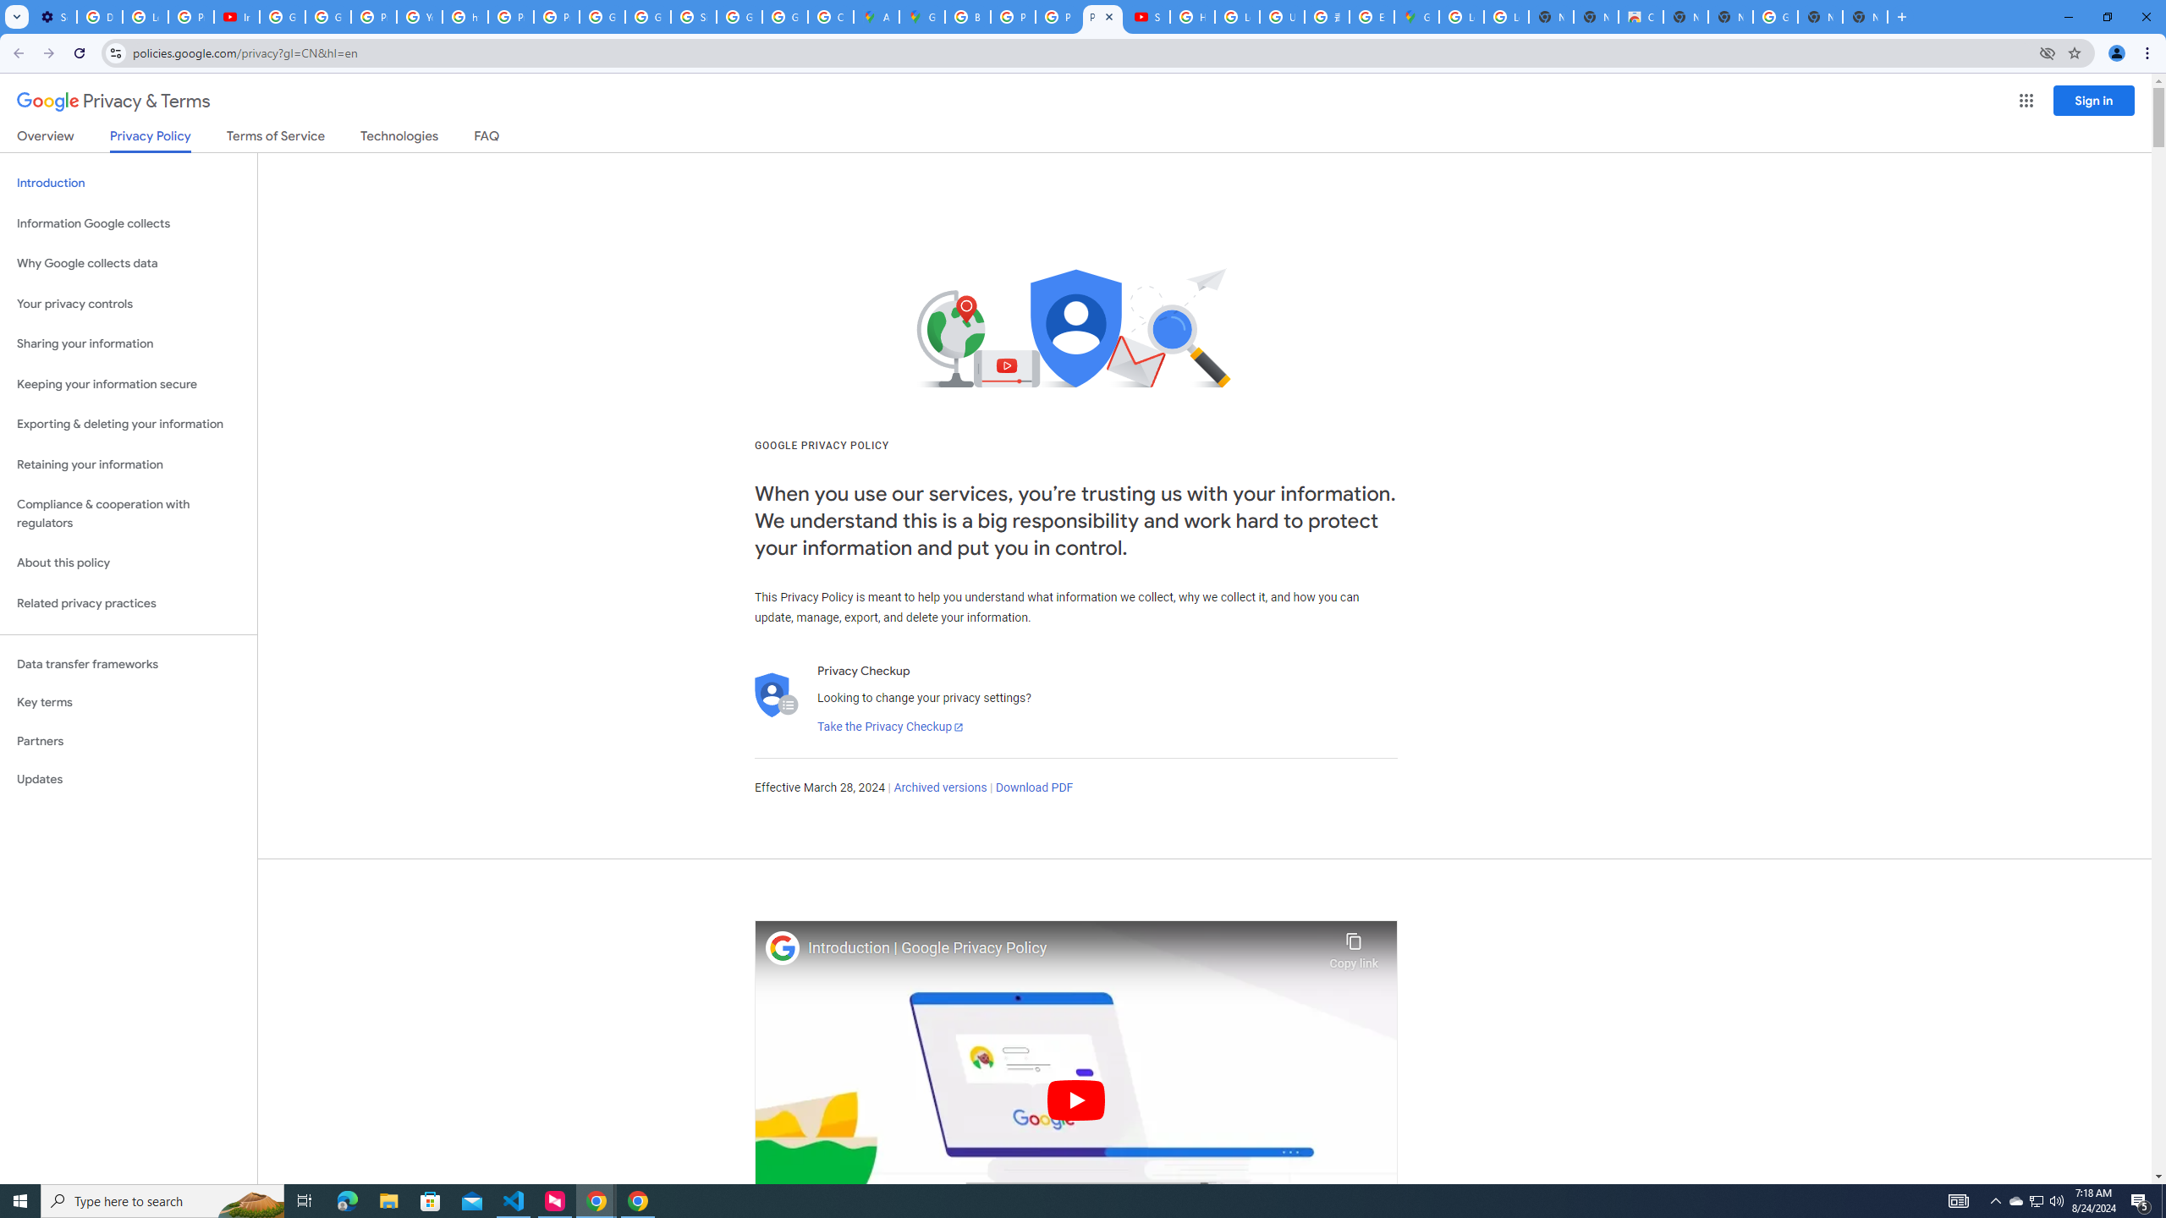 This screenshot has height=1218, width=2166. I want to click on Photo image of Google, so click(783, 947).